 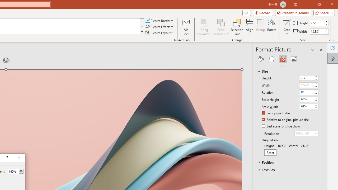 I want to click on Size, so click(x=287, y=71).